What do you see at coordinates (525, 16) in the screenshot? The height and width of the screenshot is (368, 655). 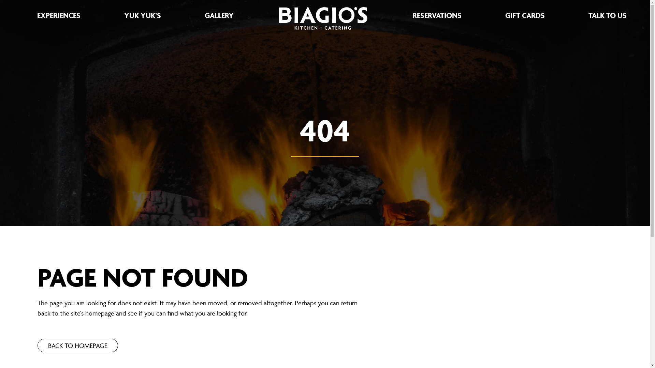 I see `GIFT CARDS` at bounding box center [525, 16].